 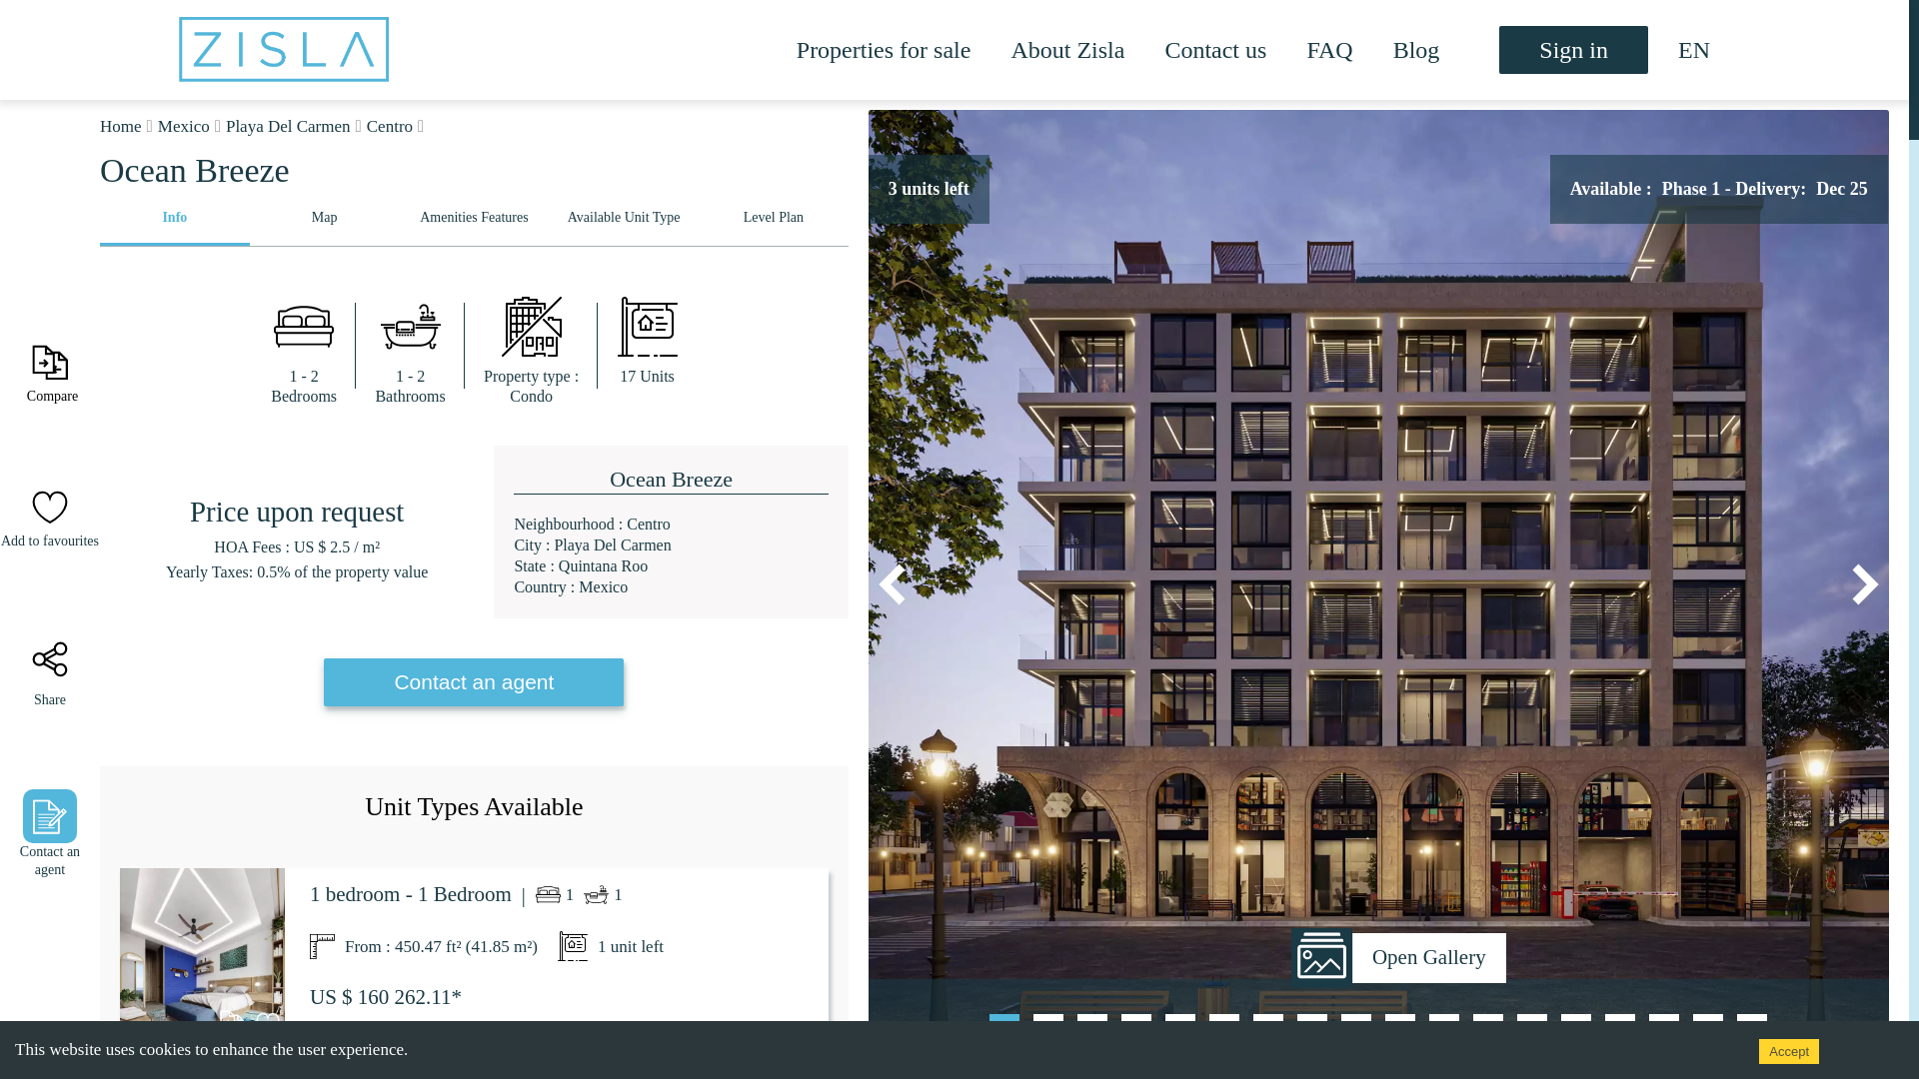 I want to click on Map, so click(x=324, y=222).